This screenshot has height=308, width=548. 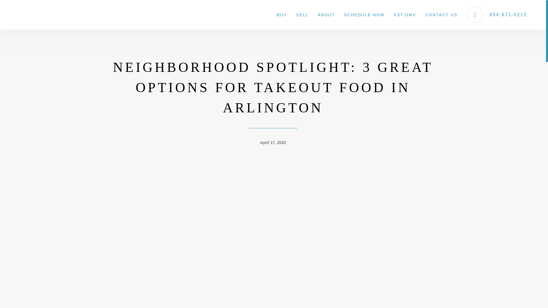 What do you see at coordinates (326, 15) in the screenshot?
I see `ABOUT` at bounding box center [326, 15].